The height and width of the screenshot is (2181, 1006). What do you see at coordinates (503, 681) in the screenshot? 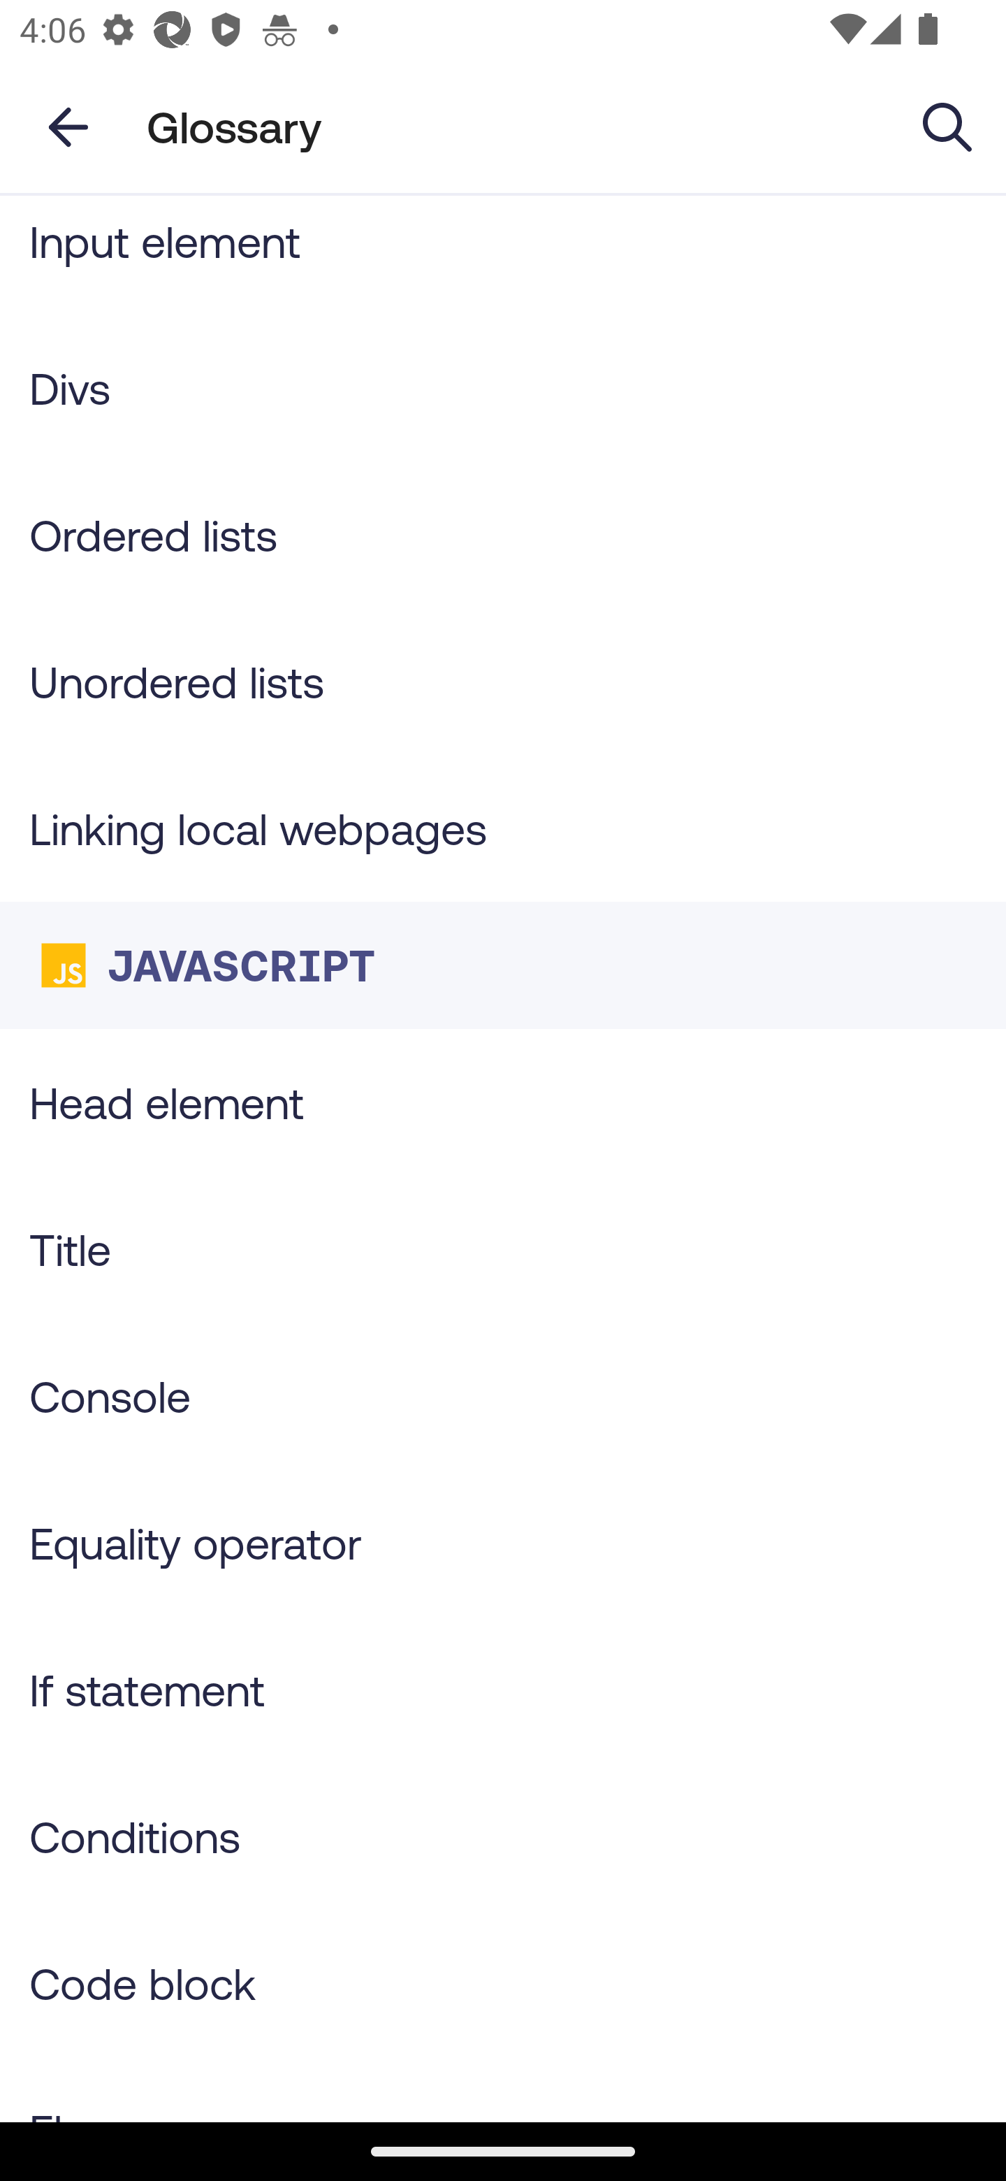
I see `Unordered lists` at bounding box center [503, 681].